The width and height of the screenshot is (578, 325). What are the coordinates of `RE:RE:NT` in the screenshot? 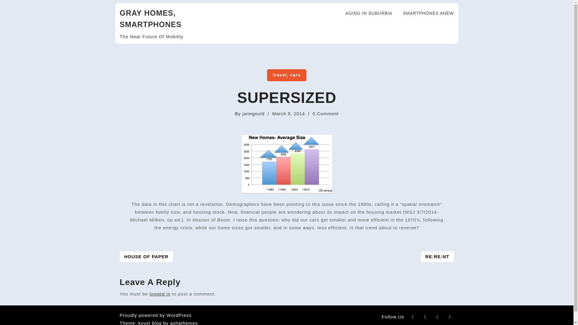 It's located at (326, 113).